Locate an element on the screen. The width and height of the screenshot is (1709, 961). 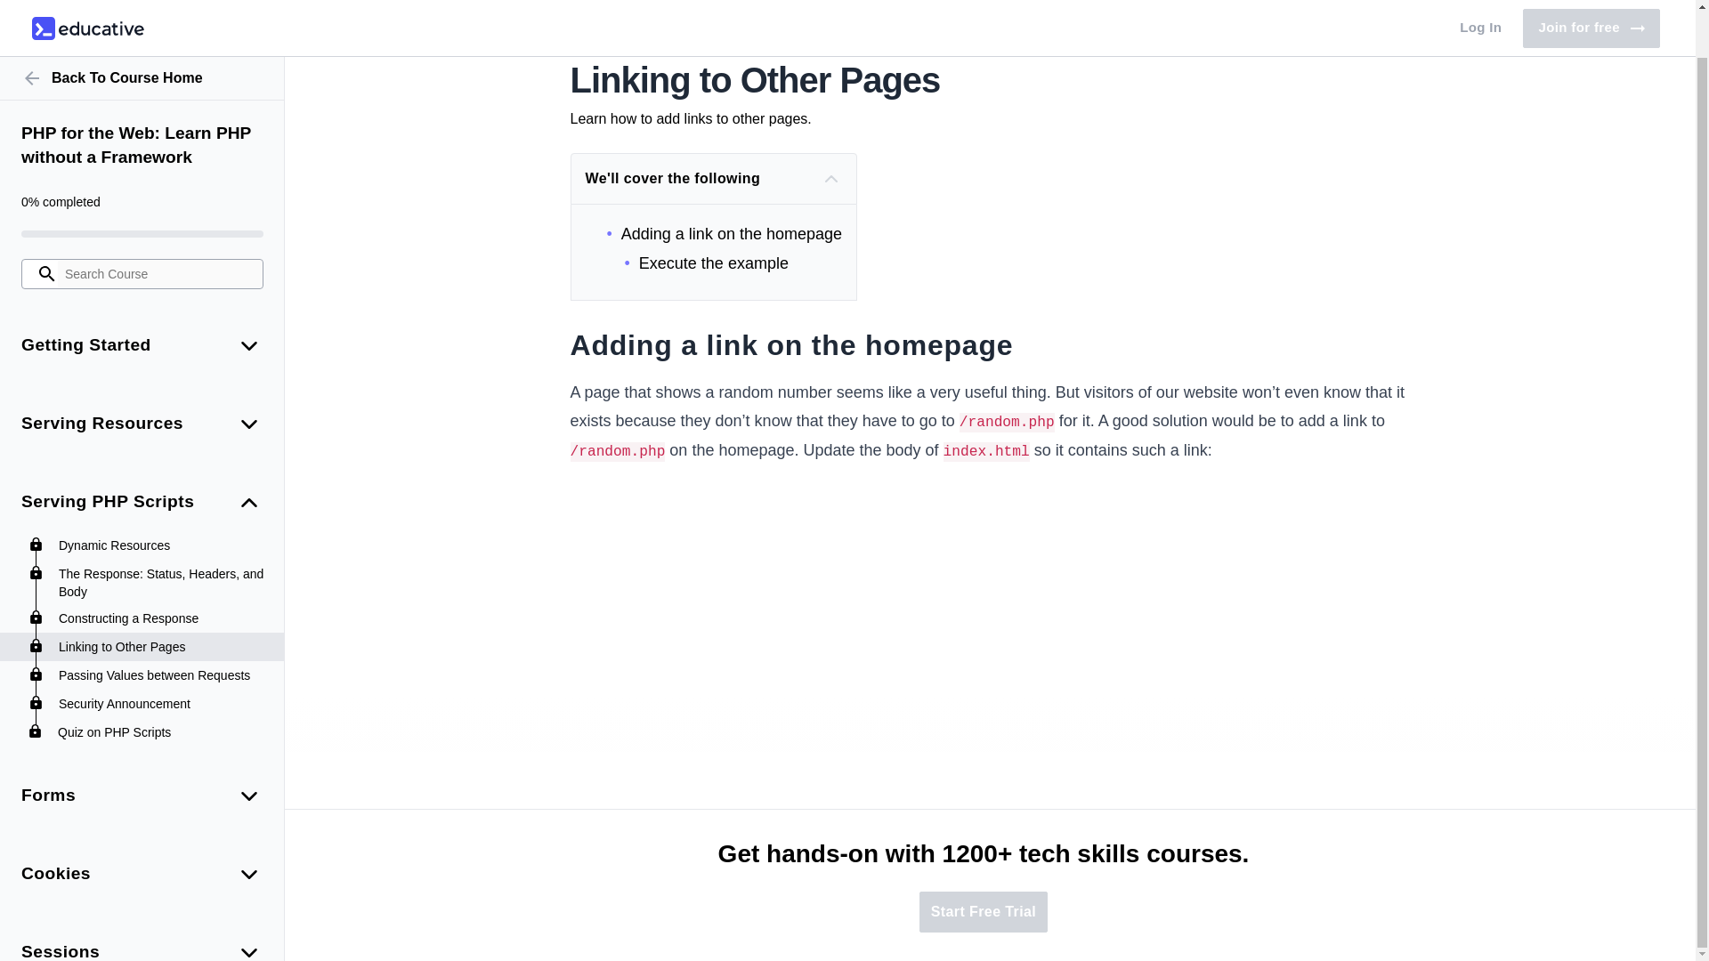
Dynamic Resources is located at coordinates (162, 497).